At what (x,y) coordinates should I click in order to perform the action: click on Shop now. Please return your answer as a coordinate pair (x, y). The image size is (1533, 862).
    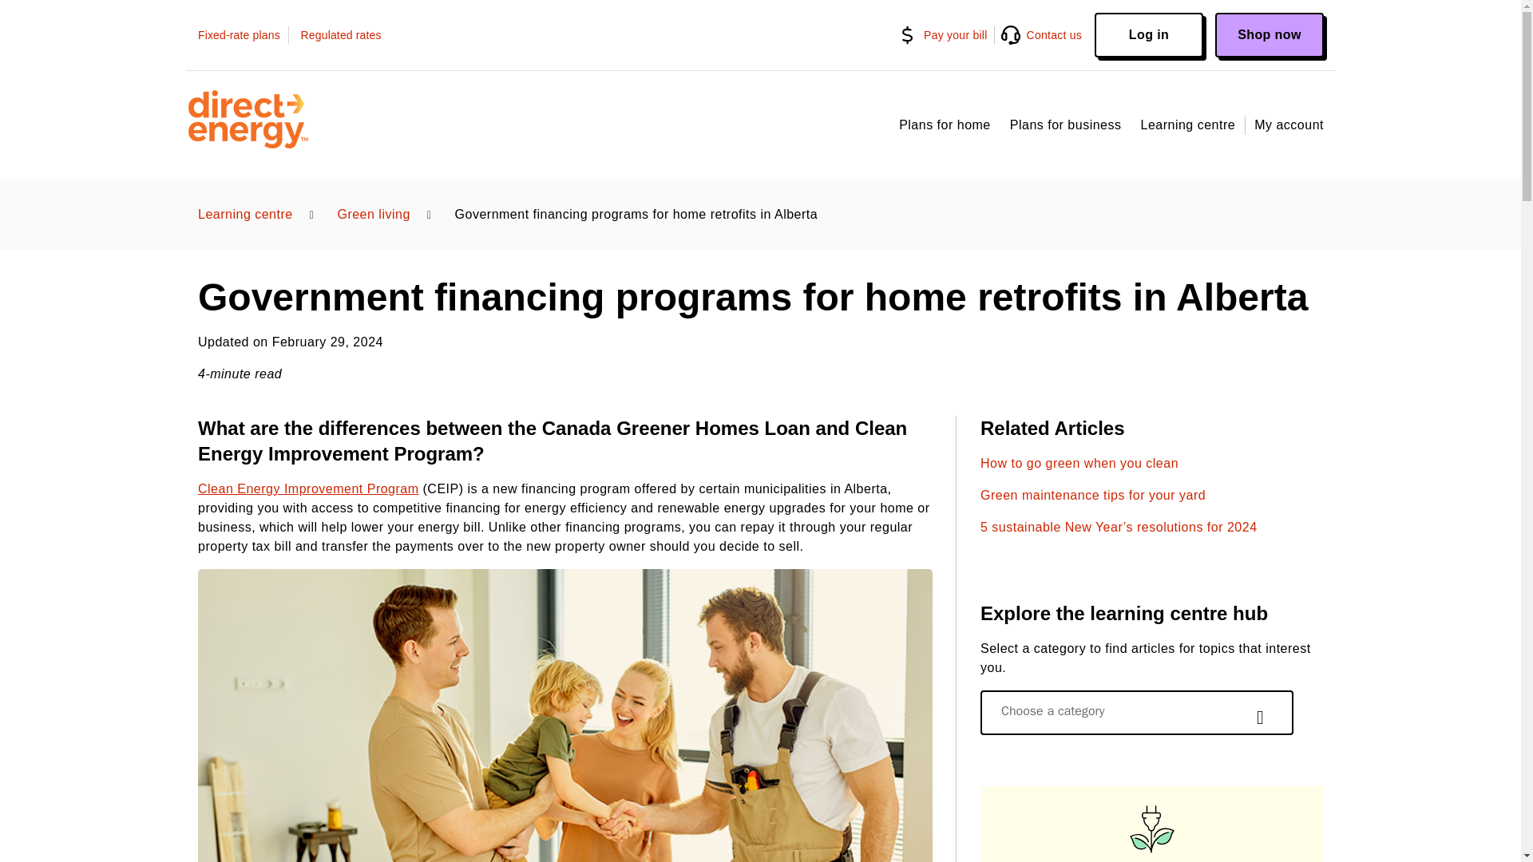
    Looking at the image, I should click on (1270, 35).